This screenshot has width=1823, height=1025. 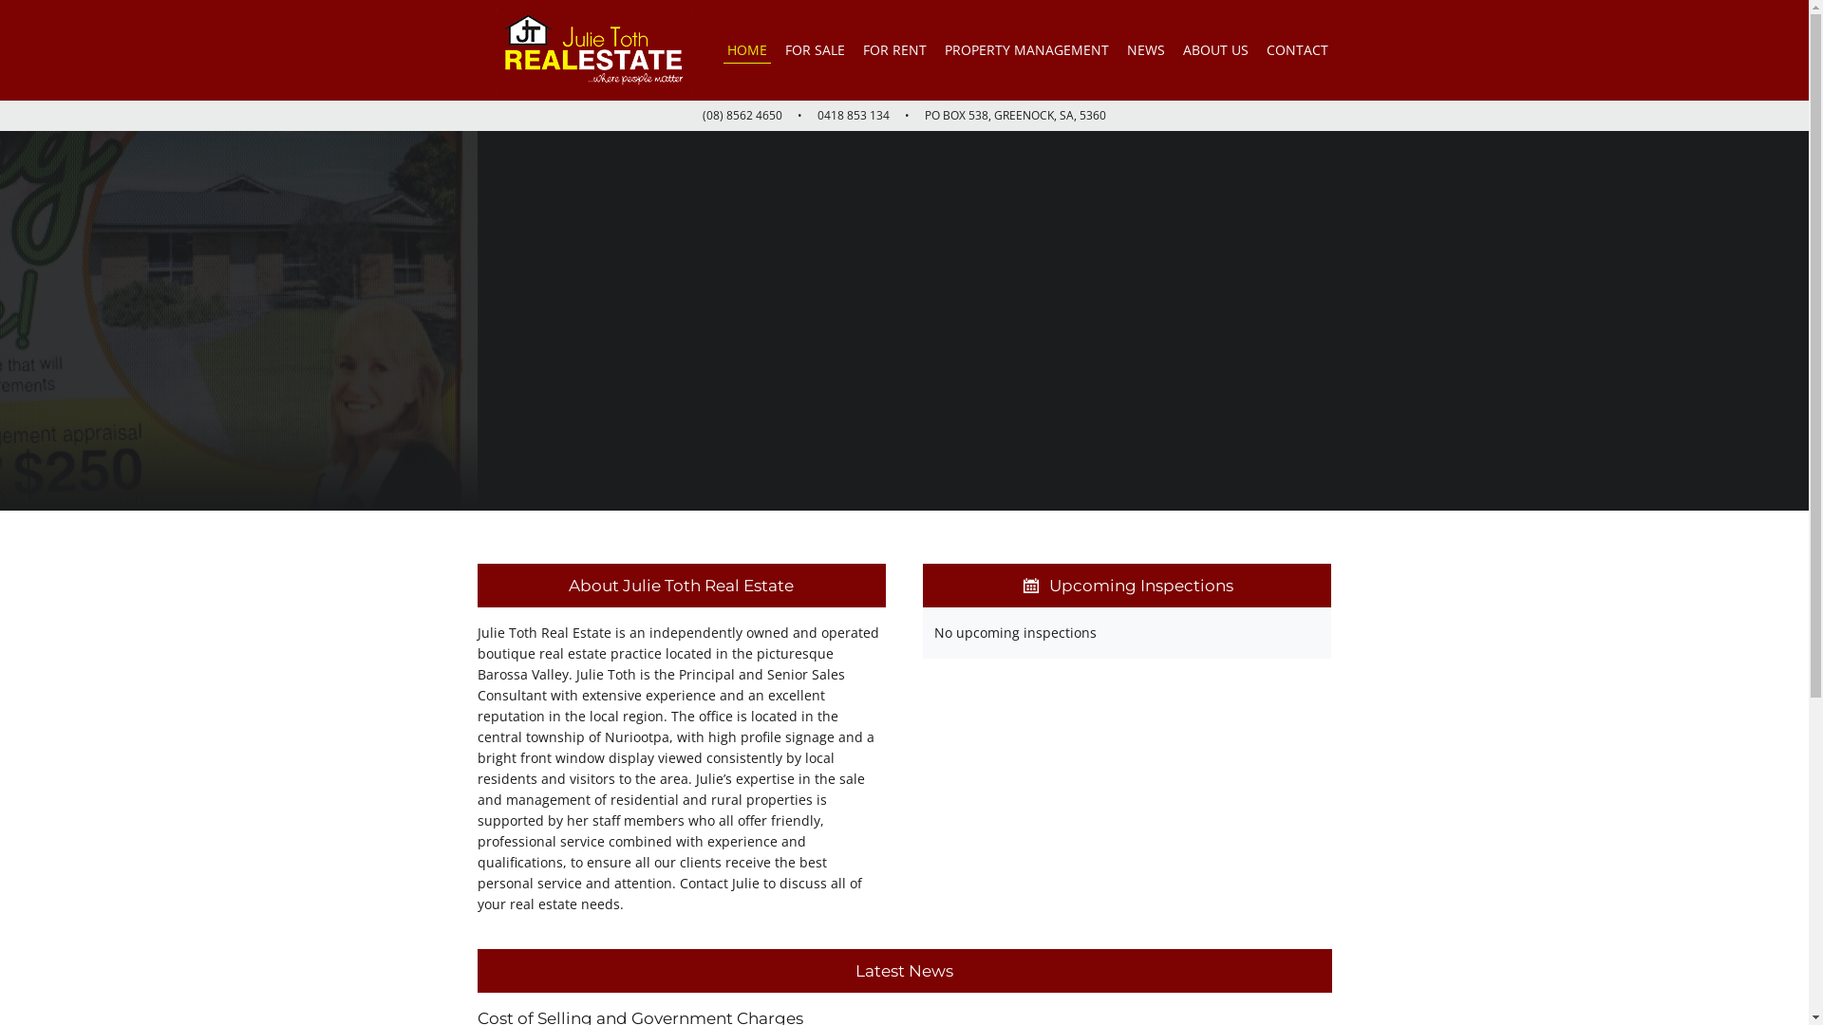 What do you see at coordinates (747, 49) in the screenshot?
I see `HOME` at bounding box center [747, 49].